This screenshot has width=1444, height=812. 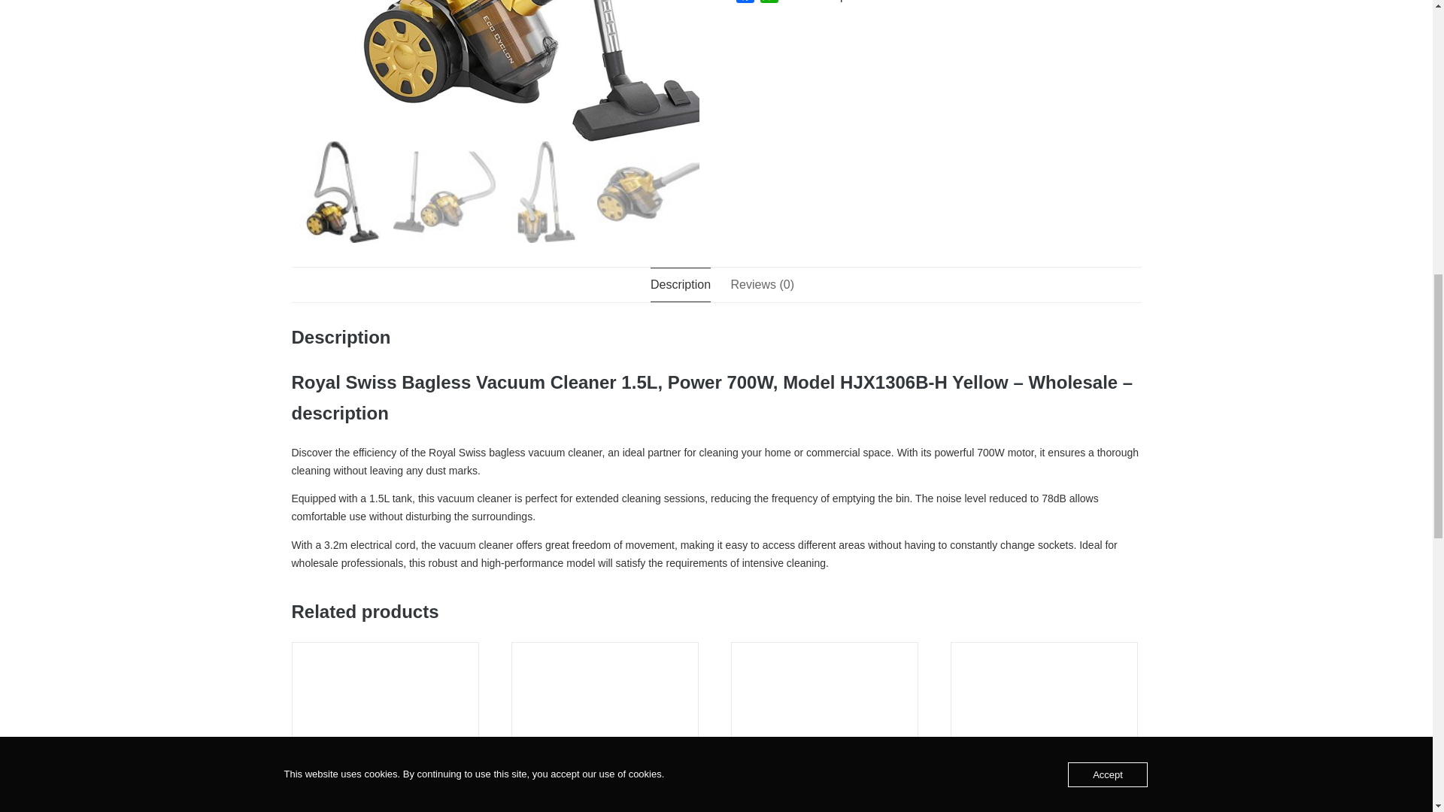 I want to click on WhatsApp, so click(x=769, y=4).